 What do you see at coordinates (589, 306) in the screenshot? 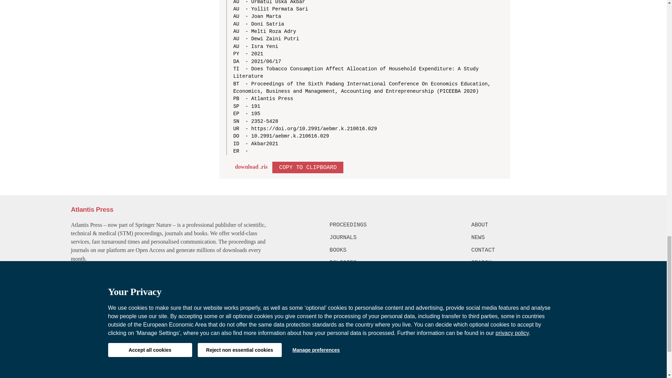
I see `LinkedIn` at bounding box center [589, 306].